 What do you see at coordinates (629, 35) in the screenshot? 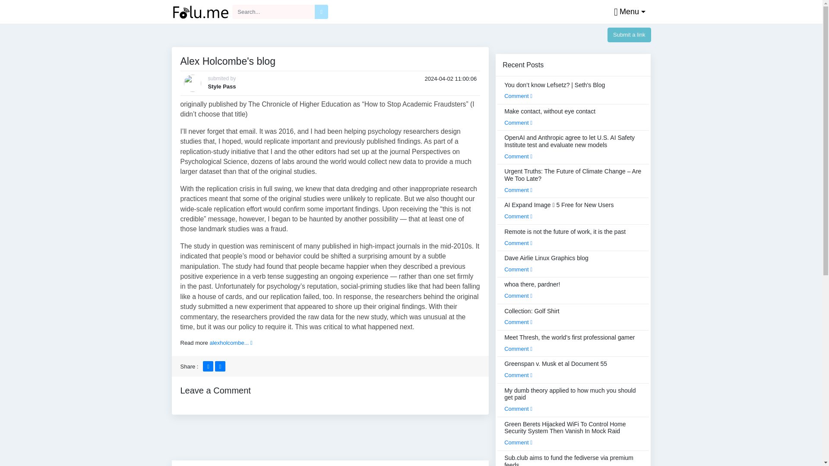
I see `Submit a link` at bounding box center [629, 35].